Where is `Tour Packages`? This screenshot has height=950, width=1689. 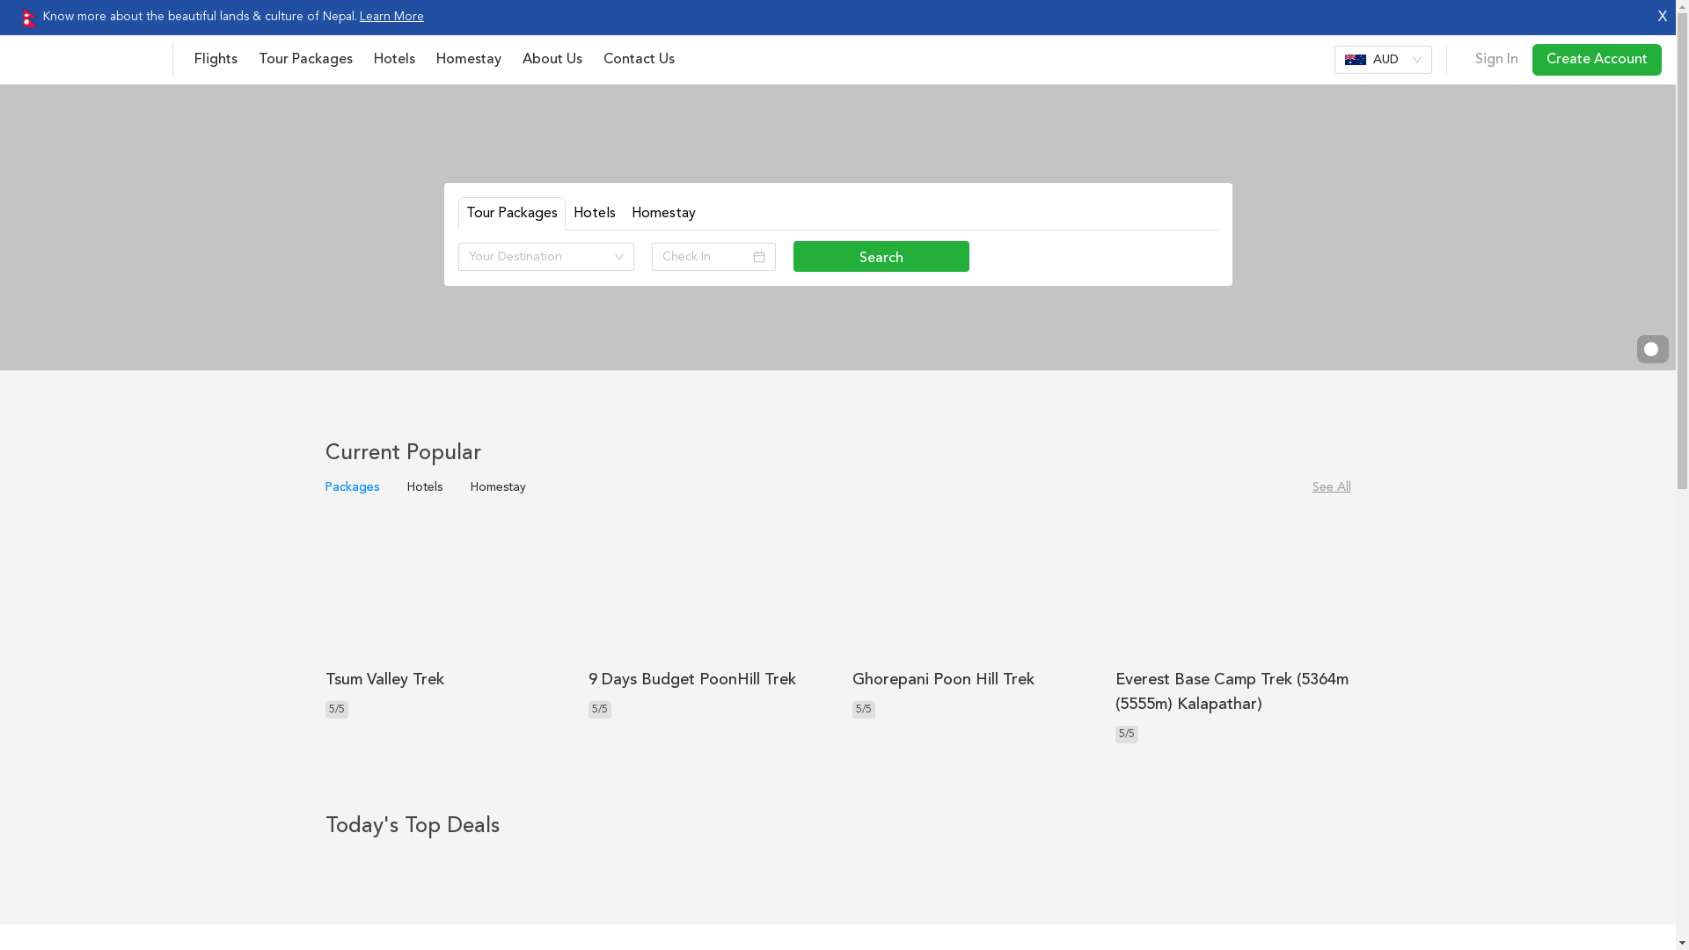 Tour Packages is located at coordinates (306, 60).